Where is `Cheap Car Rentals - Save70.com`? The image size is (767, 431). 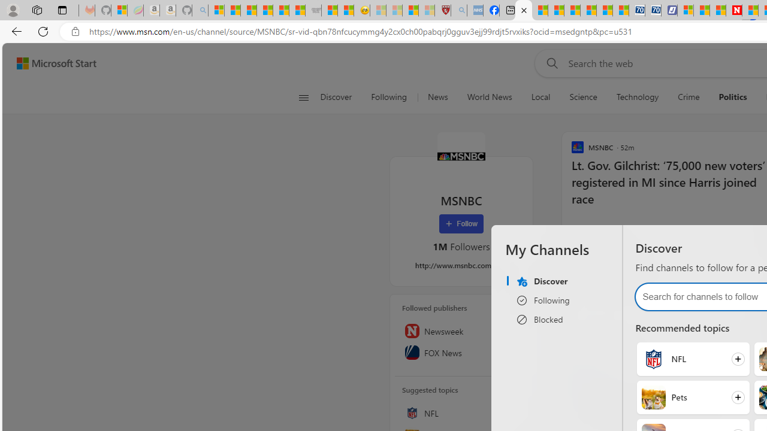
Cheap Car Rentals - Save70.com is located at coordinates (636, 11).